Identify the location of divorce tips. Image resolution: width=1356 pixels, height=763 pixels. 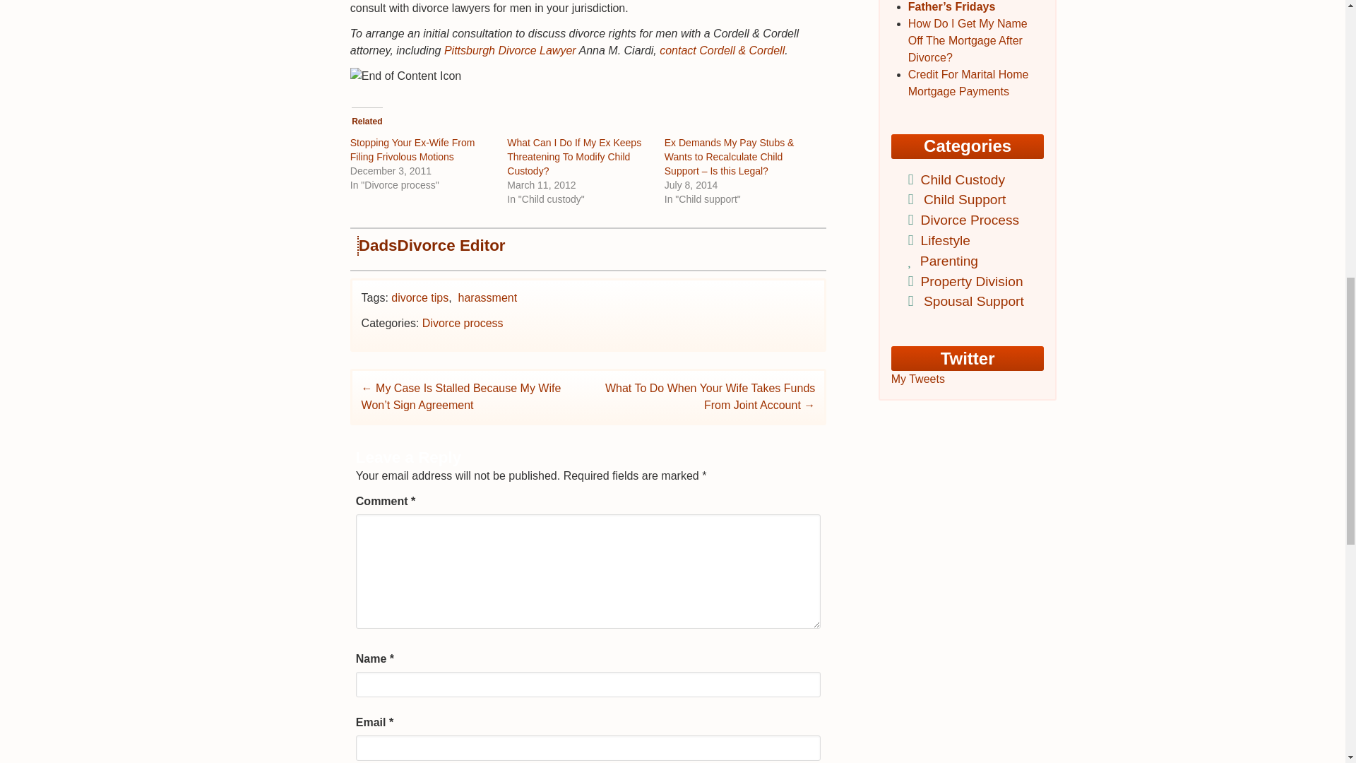
(420, 297).